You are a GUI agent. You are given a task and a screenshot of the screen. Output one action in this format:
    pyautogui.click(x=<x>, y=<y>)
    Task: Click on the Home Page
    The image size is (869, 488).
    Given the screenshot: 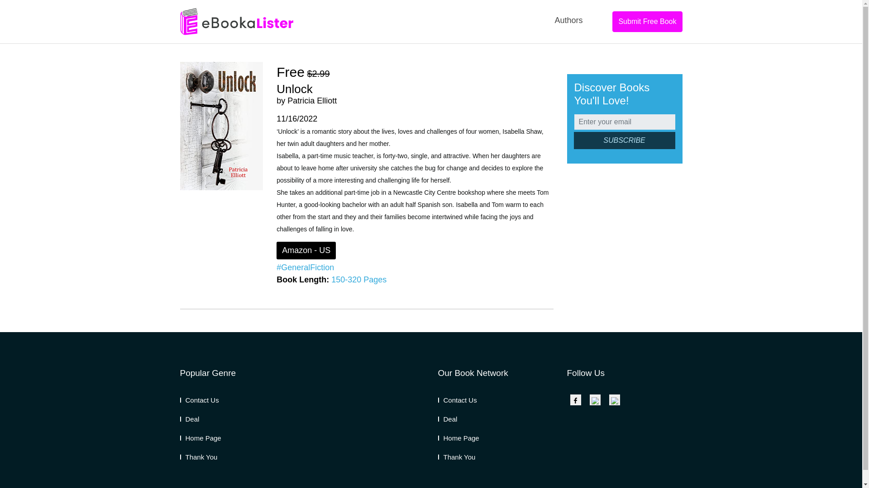 What is the action you would take?
    pyautogui.click(x=458, y=438)
    